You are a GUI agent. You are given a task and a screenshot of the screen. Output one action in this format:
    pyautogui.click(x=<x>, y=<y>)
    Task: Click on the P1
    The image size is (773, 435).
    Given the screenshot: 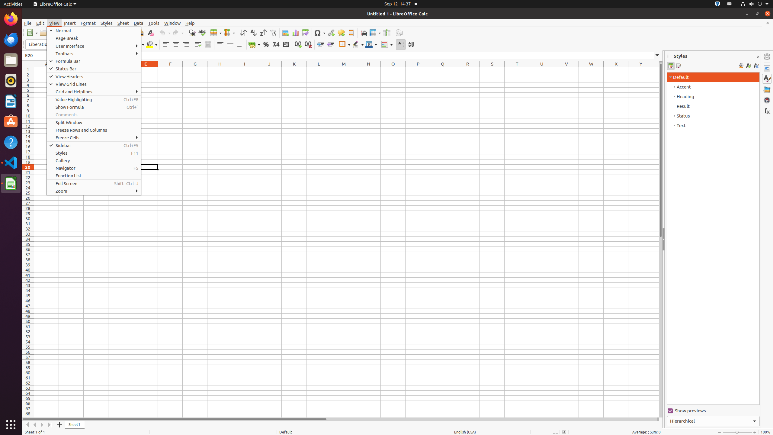 What is the action you would take?
    pyautogui.click(x=418, y=69)
    